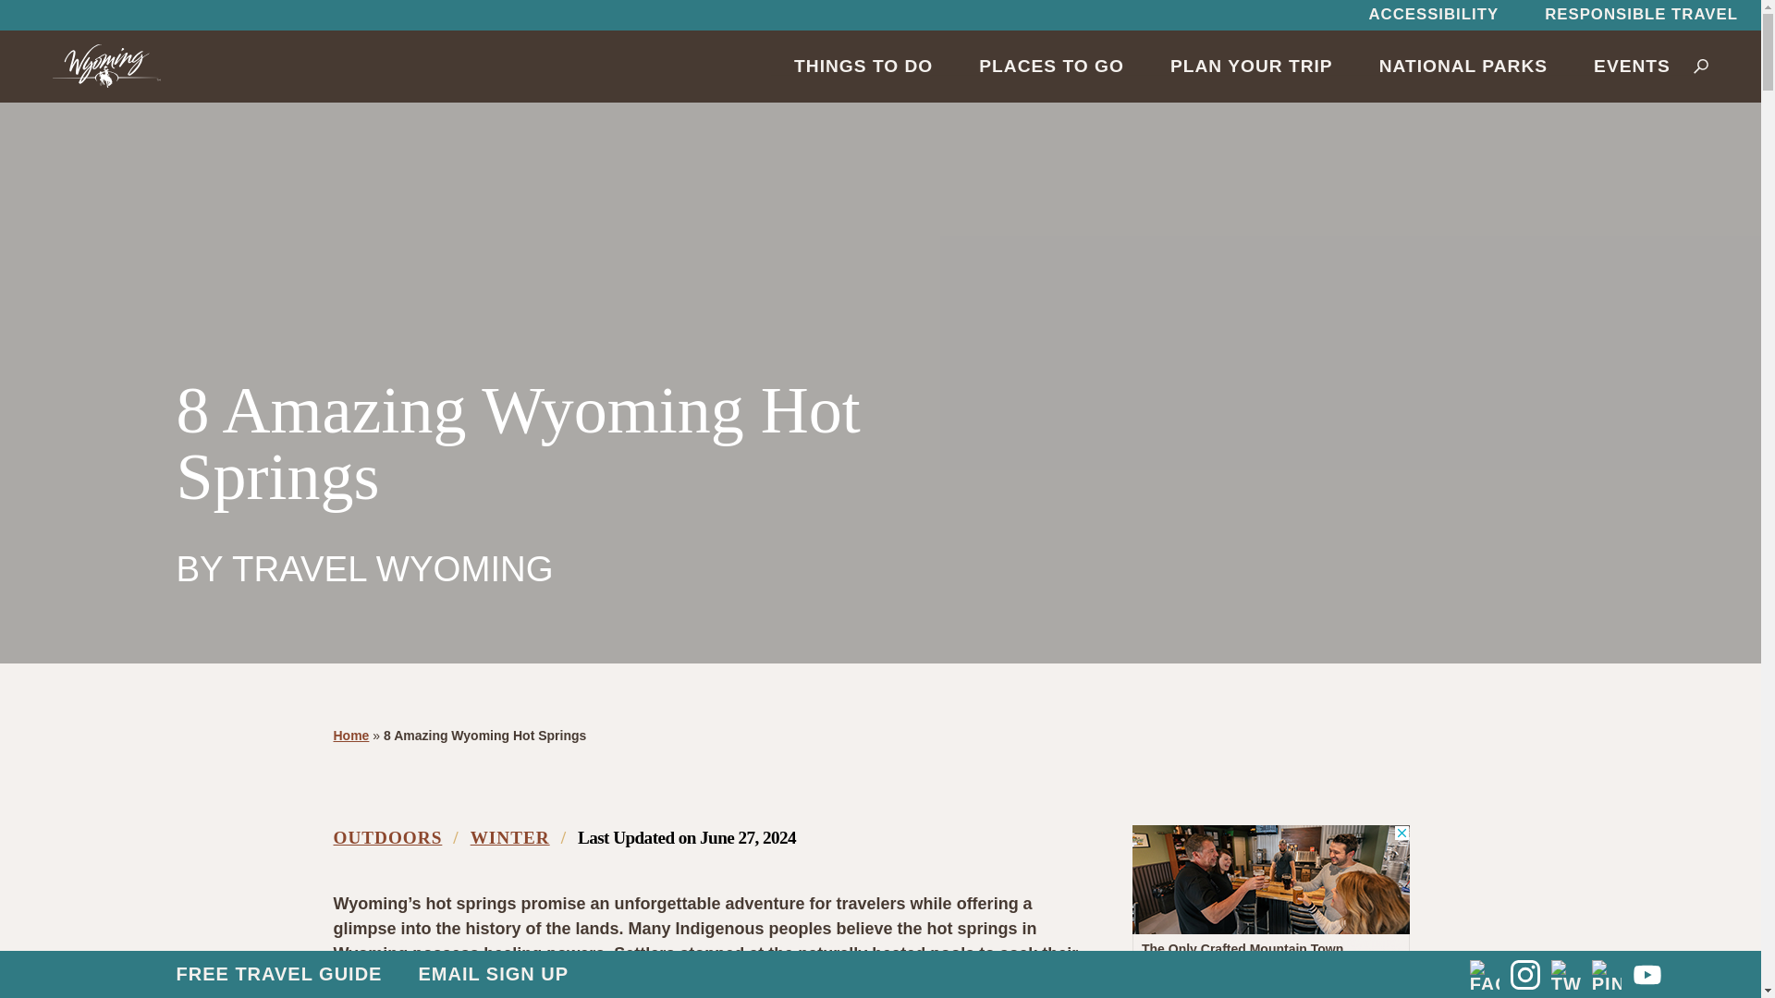 Image resolution: width=1775 pixels, height=998 pixels. I want to click on RESPONSIBLE TRAVEL, so click(1640, 15).